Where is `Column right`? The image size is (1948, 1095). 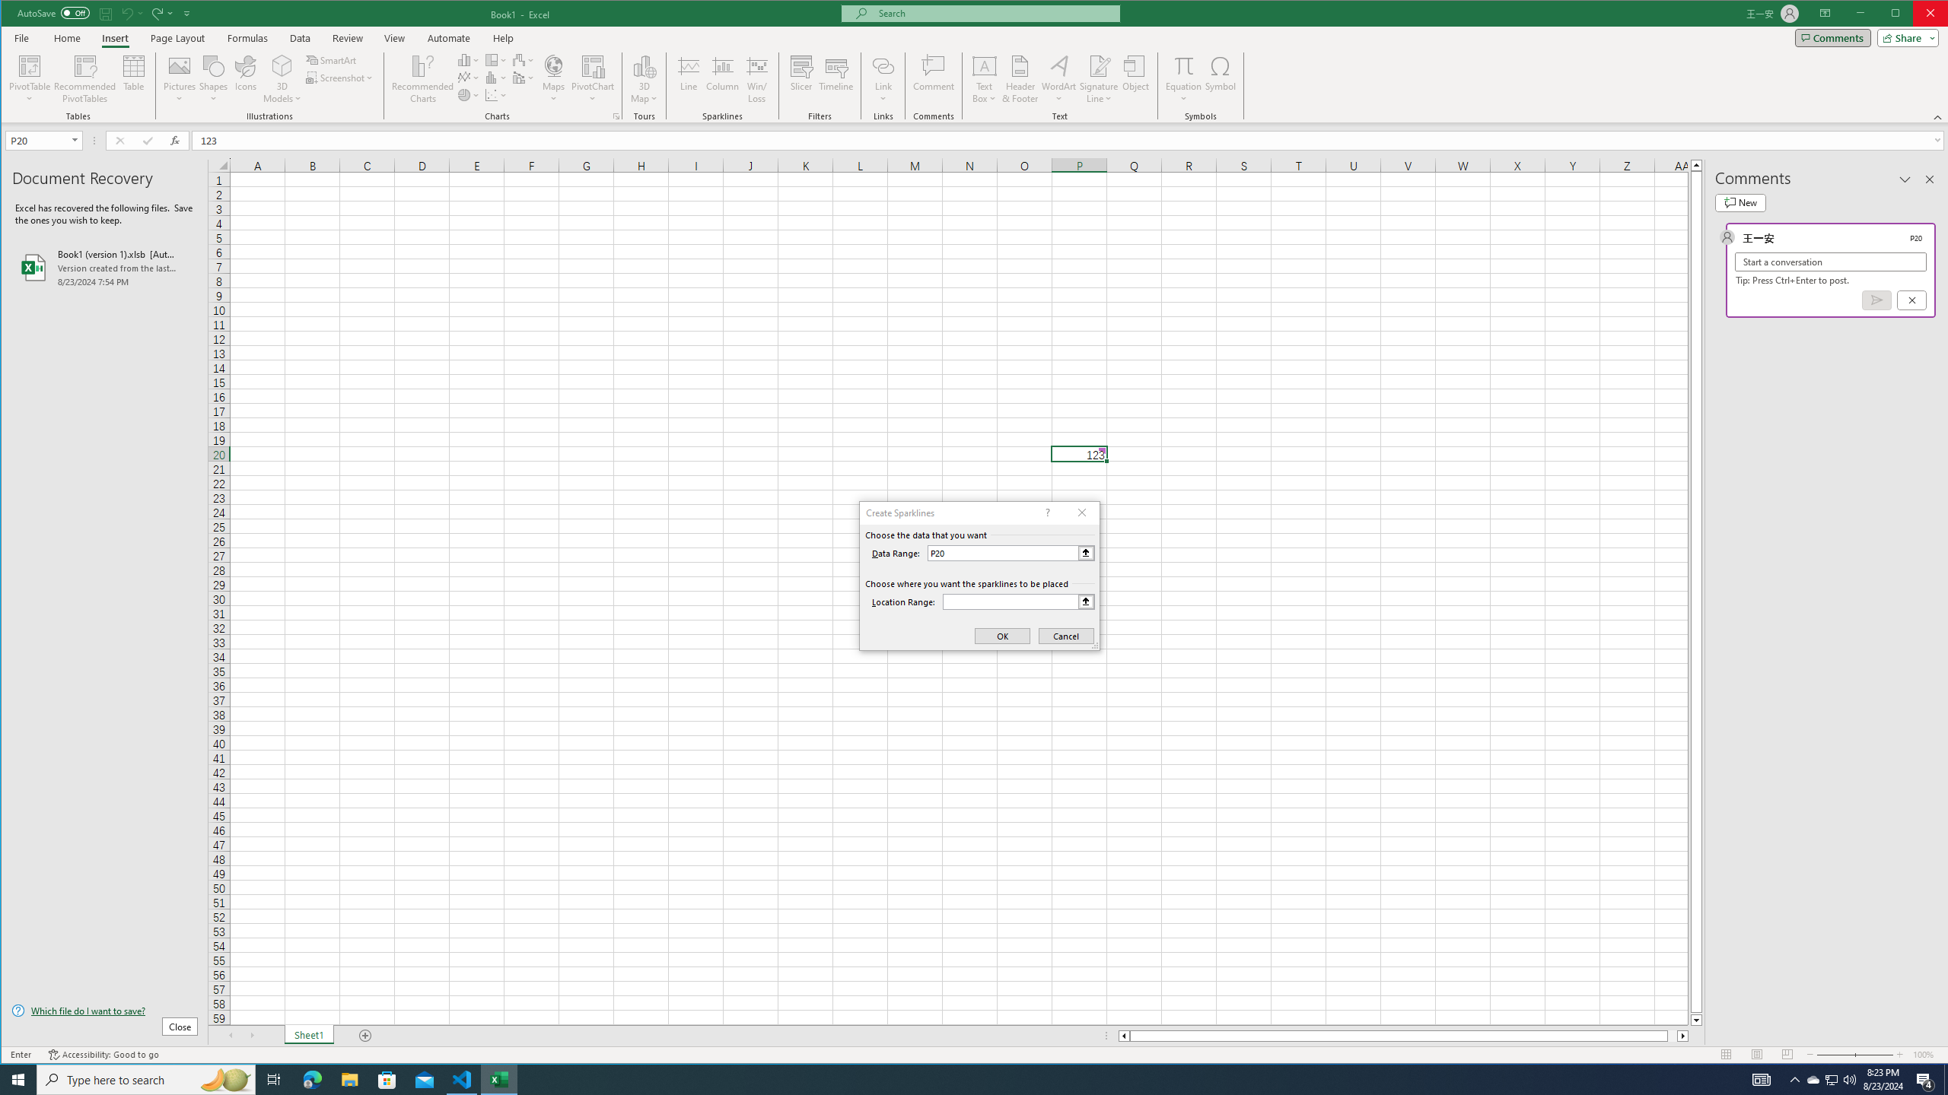 Column right is located at coordinates (1684, 1036).